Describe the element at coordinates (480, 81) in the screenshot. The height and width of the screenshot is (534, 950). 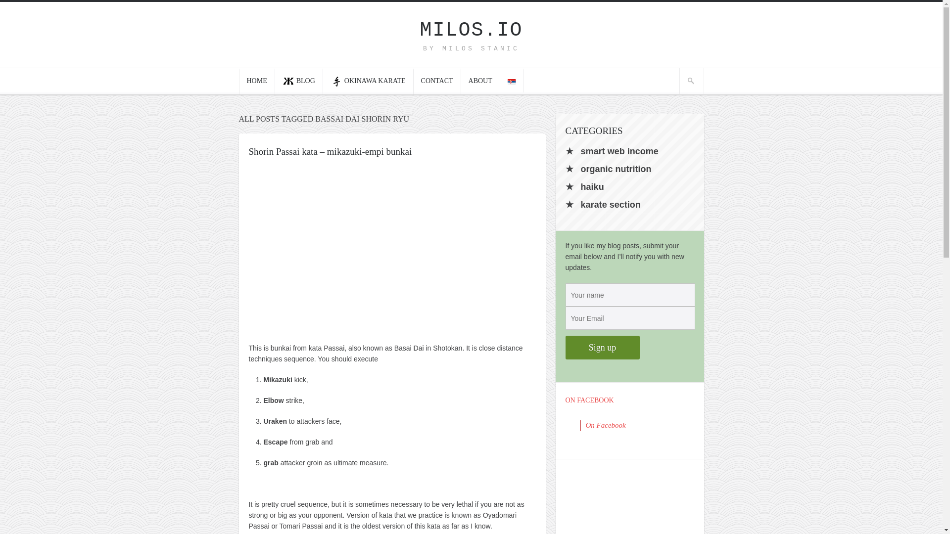
I see `ABOUT` at that location.